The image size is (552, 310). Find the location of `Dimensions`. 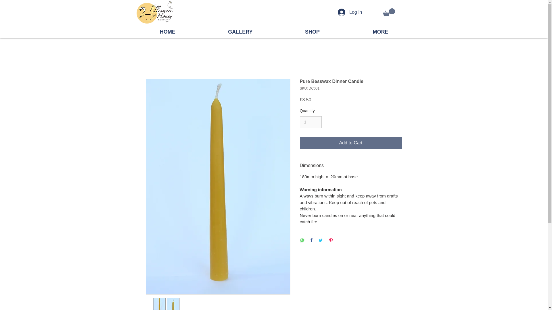

Dimensions is located at coordinates (351, 165).